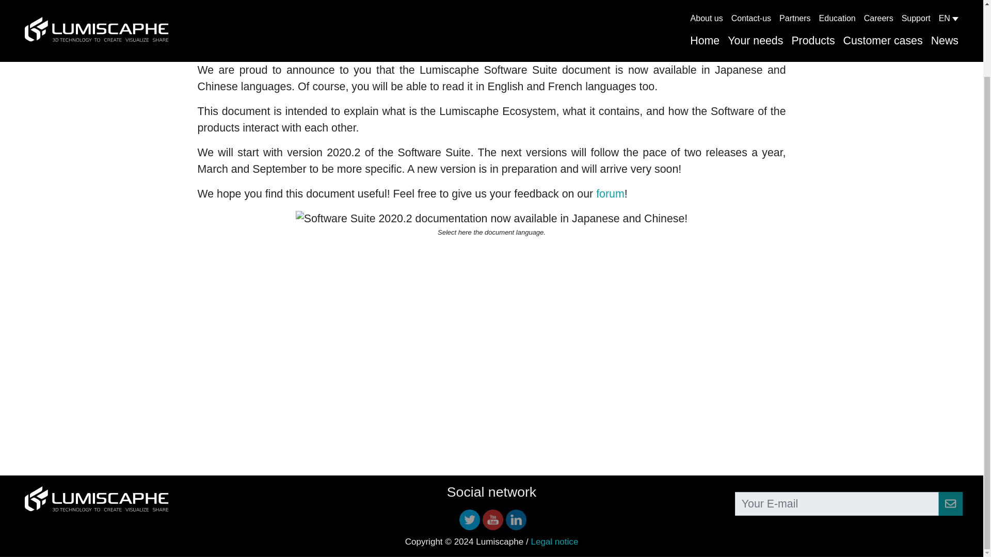 This screenshot has height=557, width=991. What do you see at coordinates (492, 520) in the screenshot?
I see `YouTube` at bounding box center [492, 520].